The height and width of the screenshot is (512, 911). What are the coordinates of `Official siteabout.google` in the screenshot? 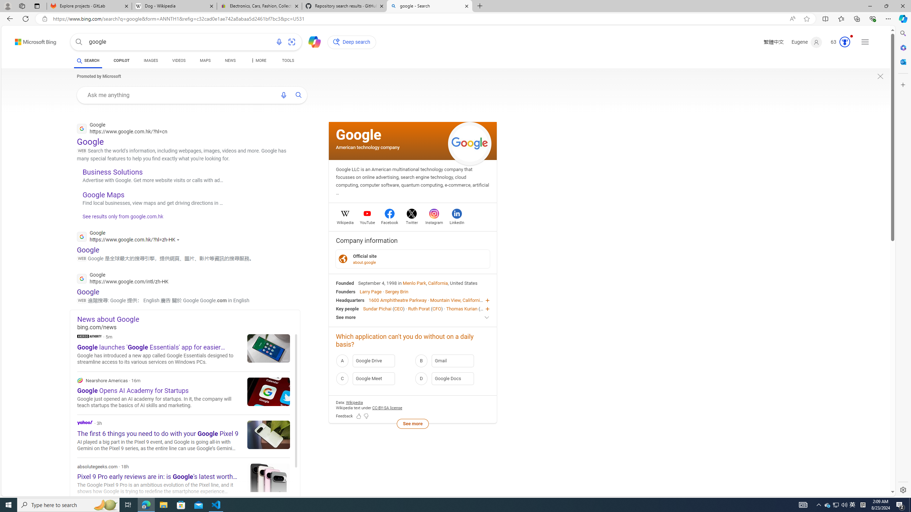 It's located at (413, 259).